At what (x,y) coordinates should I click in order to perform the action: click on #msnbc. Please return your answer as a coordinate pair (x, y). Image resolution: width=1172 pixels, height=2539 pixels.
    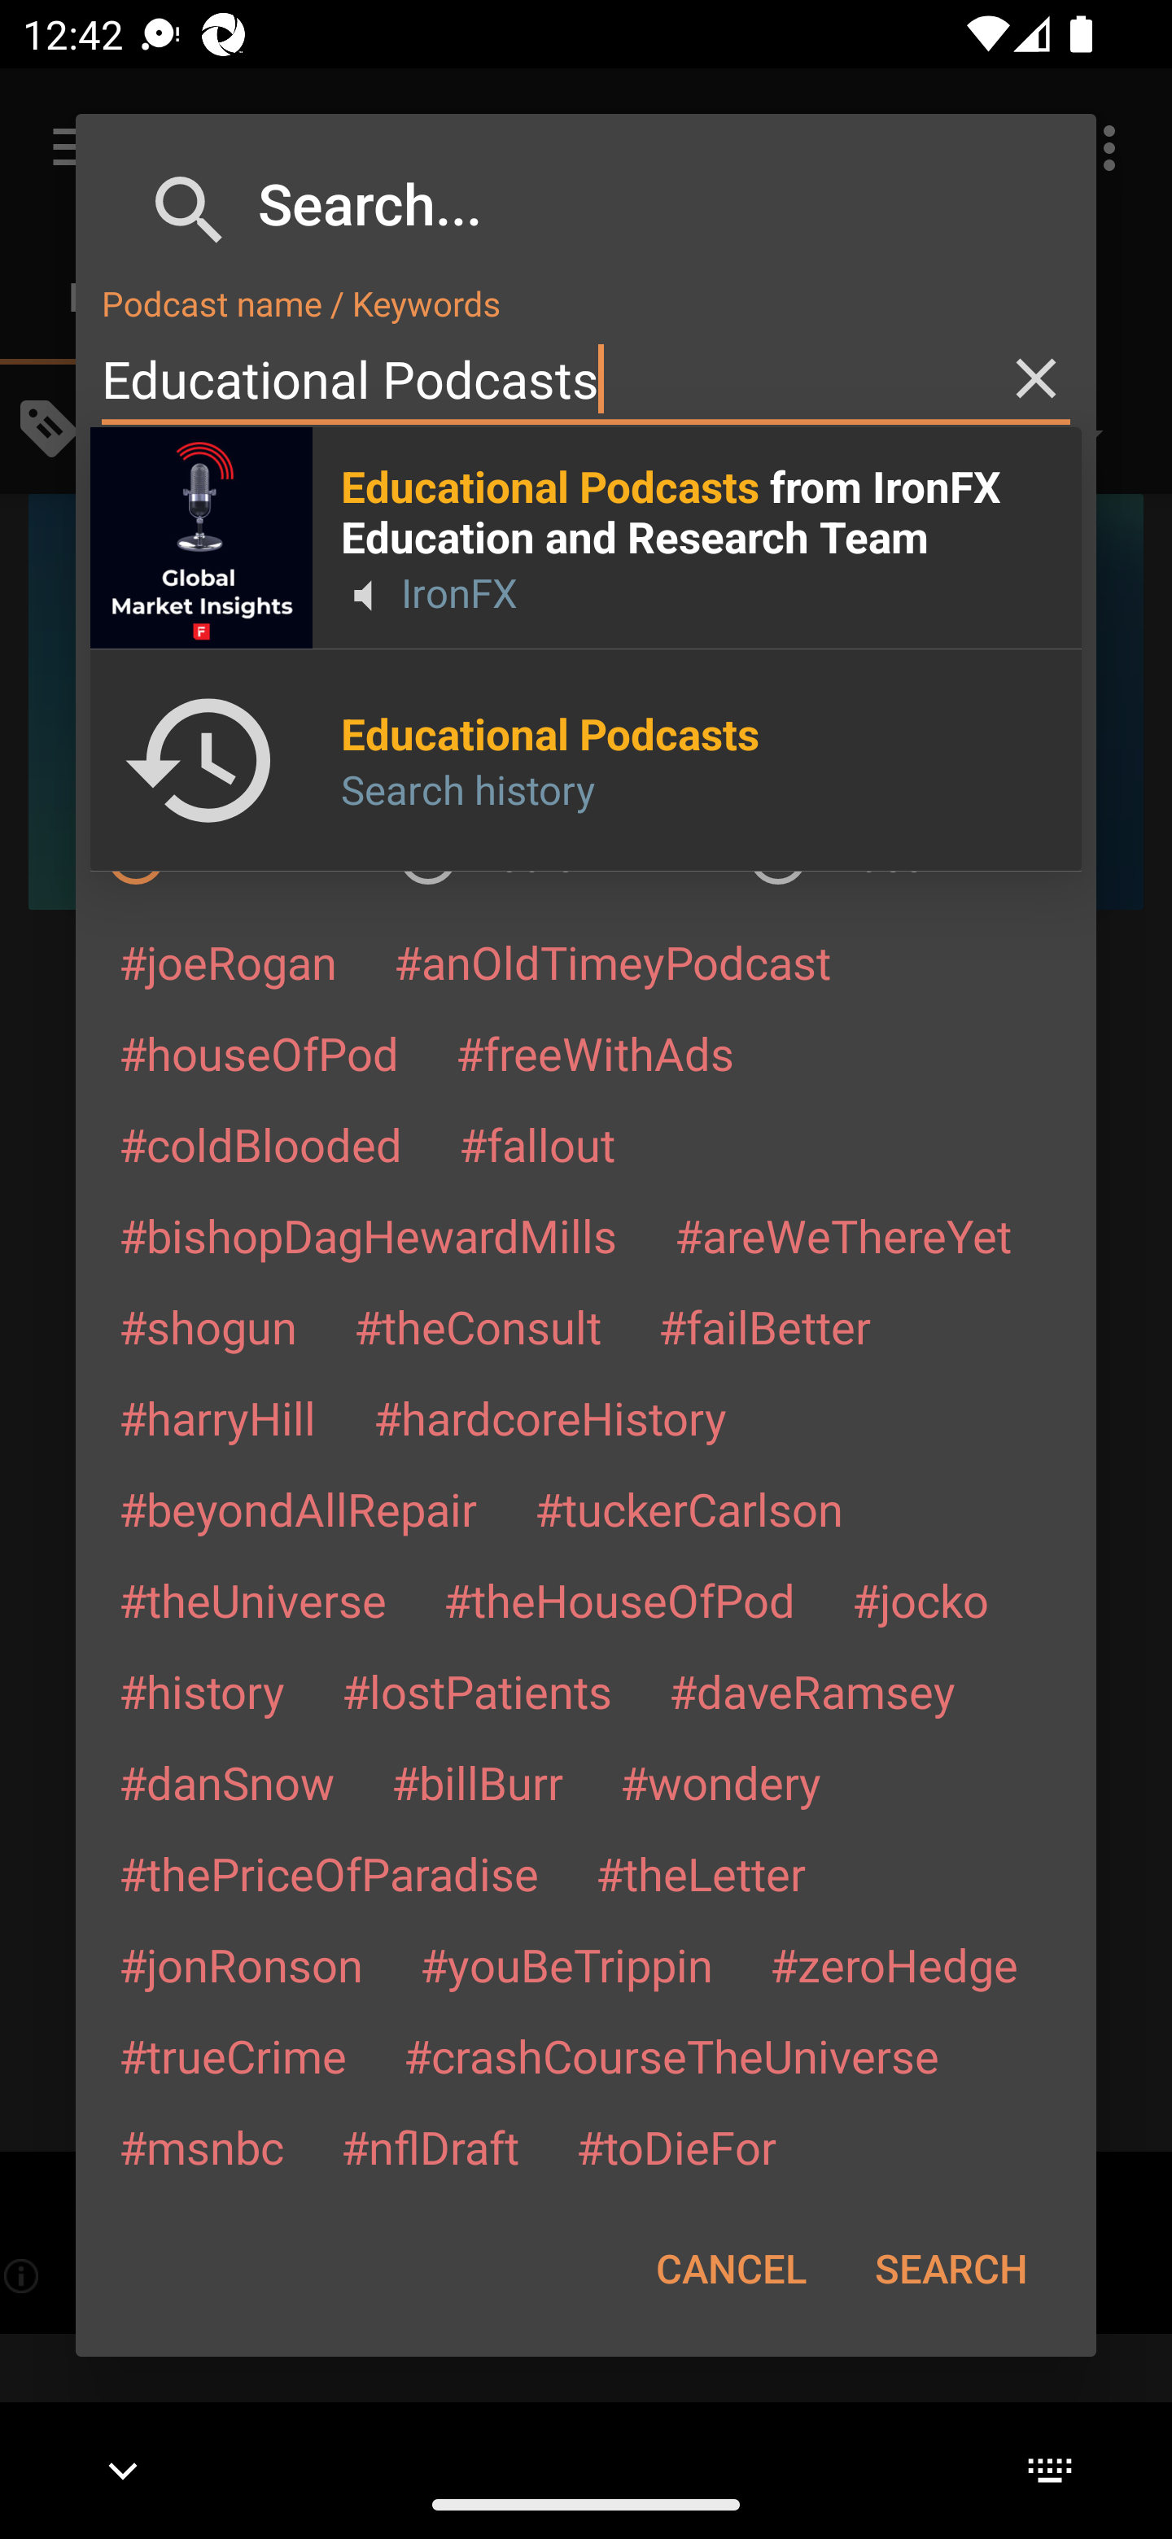
    Looking at the image, I should click on (200, 2146).